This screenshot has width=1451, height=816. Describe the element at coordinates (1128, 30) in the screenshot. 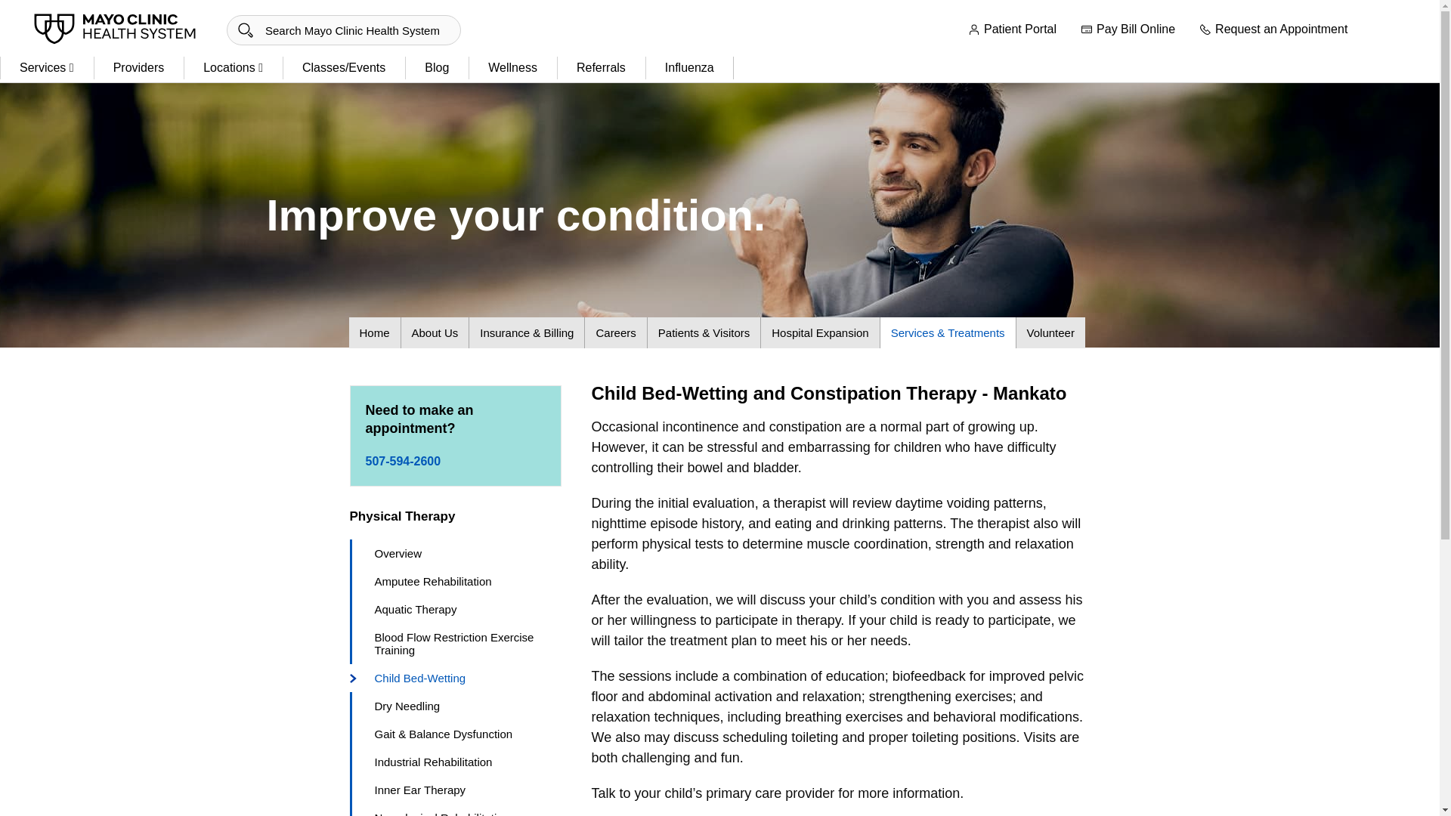

I see `Pay Bill Online` at that location.